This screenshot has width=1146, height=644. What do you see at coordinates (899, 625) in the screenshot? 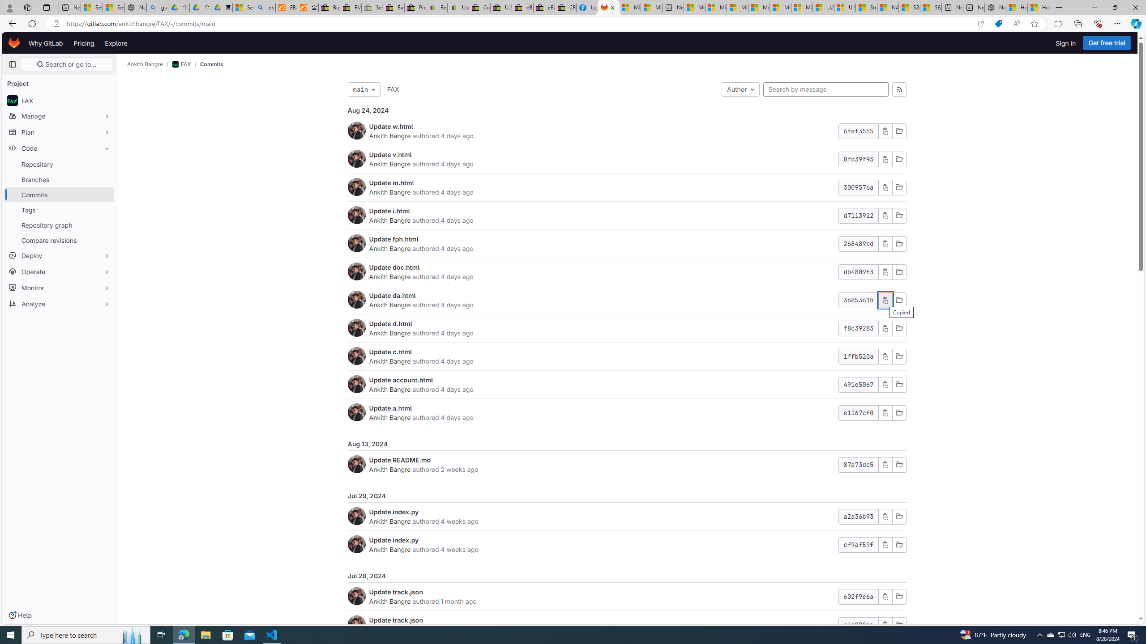
I see `Class: s16` at bounding box center [899, 625].